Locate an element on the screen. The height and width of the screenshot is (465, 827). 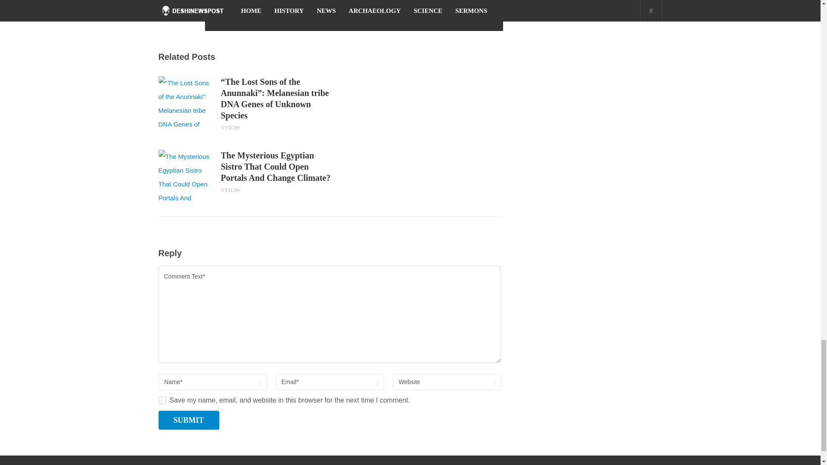
VTTC89 is located at coordinates (230, 127).